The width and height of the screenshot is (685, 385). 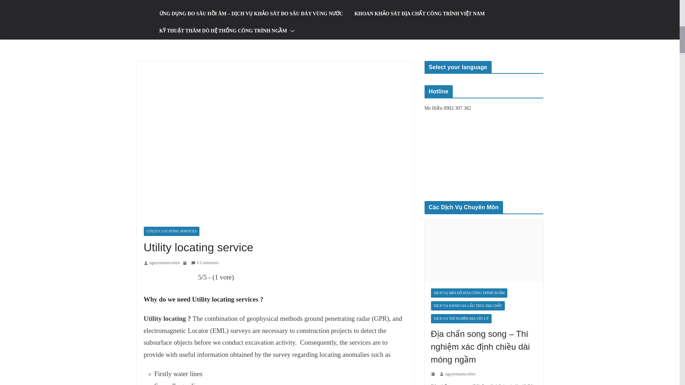 What do you see at coordinates (460, 374) in the screenshot?
I see `nguyennamcotien` at bounding box center [460, 374].